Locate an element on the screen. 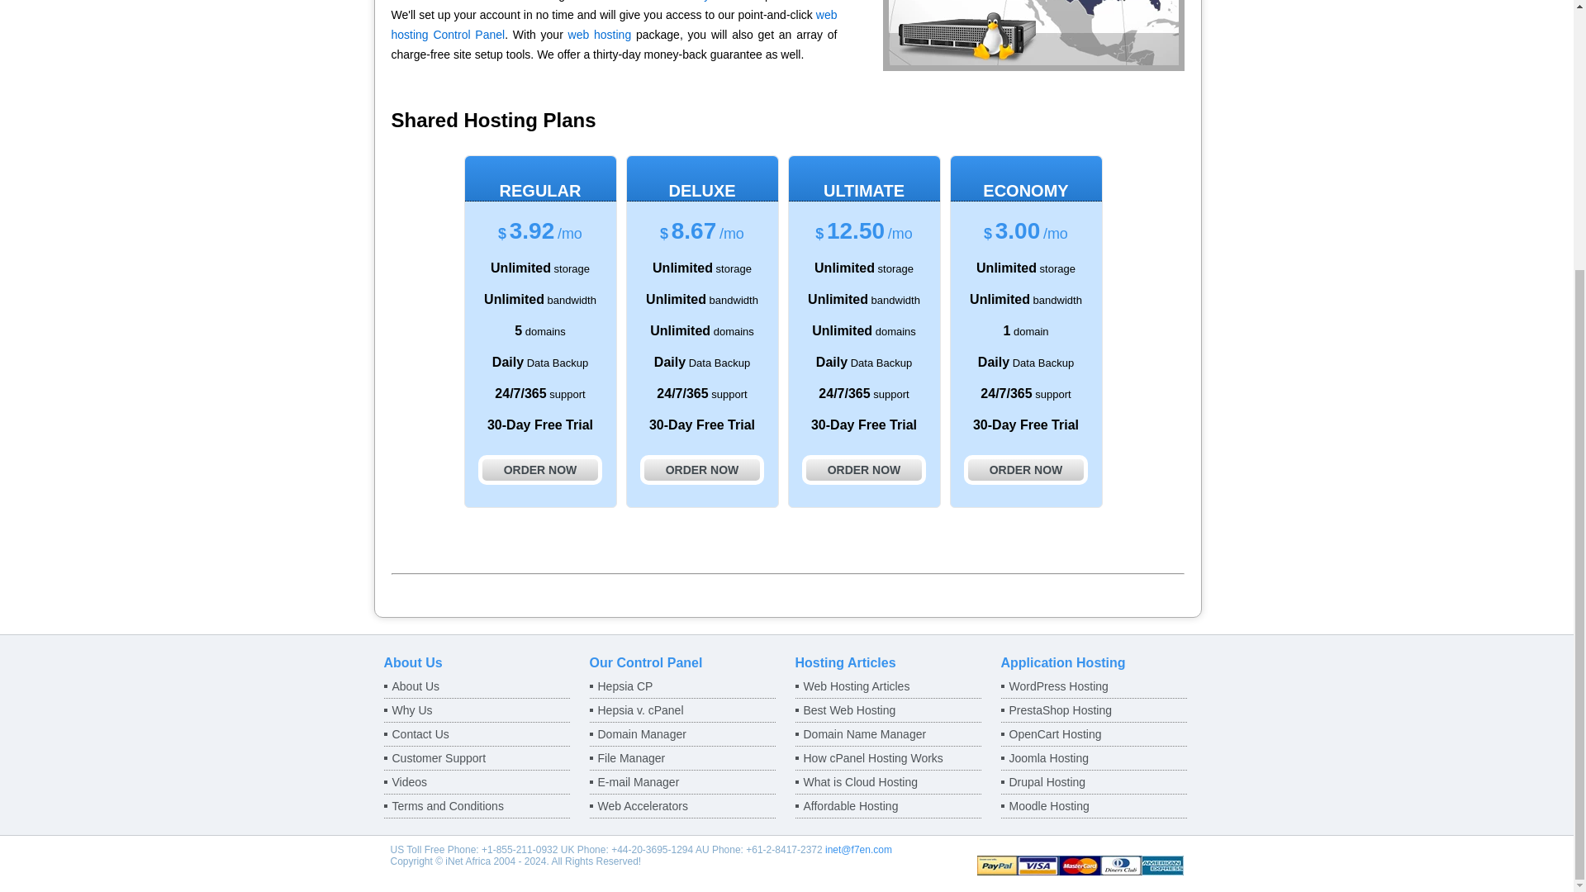 The image size is (1586, 892). ORDER NOW is located at coordinates (864, 469).